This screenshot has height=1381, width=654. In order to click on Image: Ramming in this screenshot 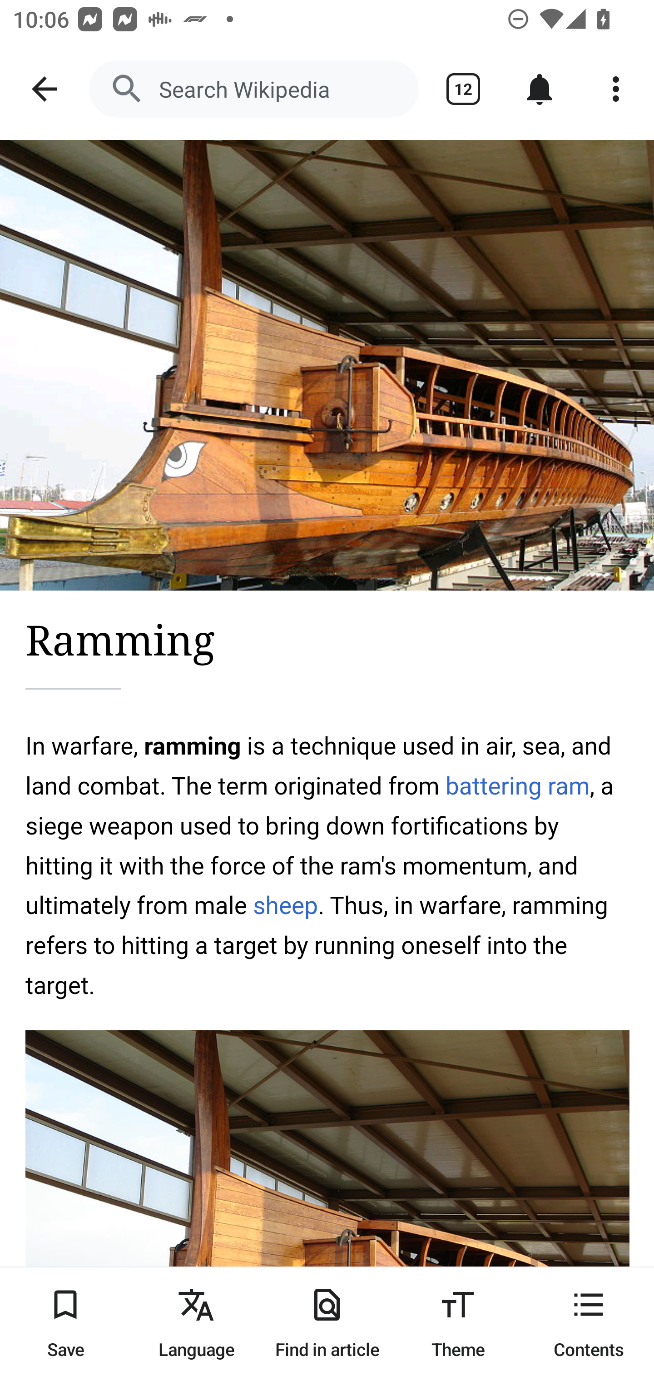, I will do `click(327, 365)`.